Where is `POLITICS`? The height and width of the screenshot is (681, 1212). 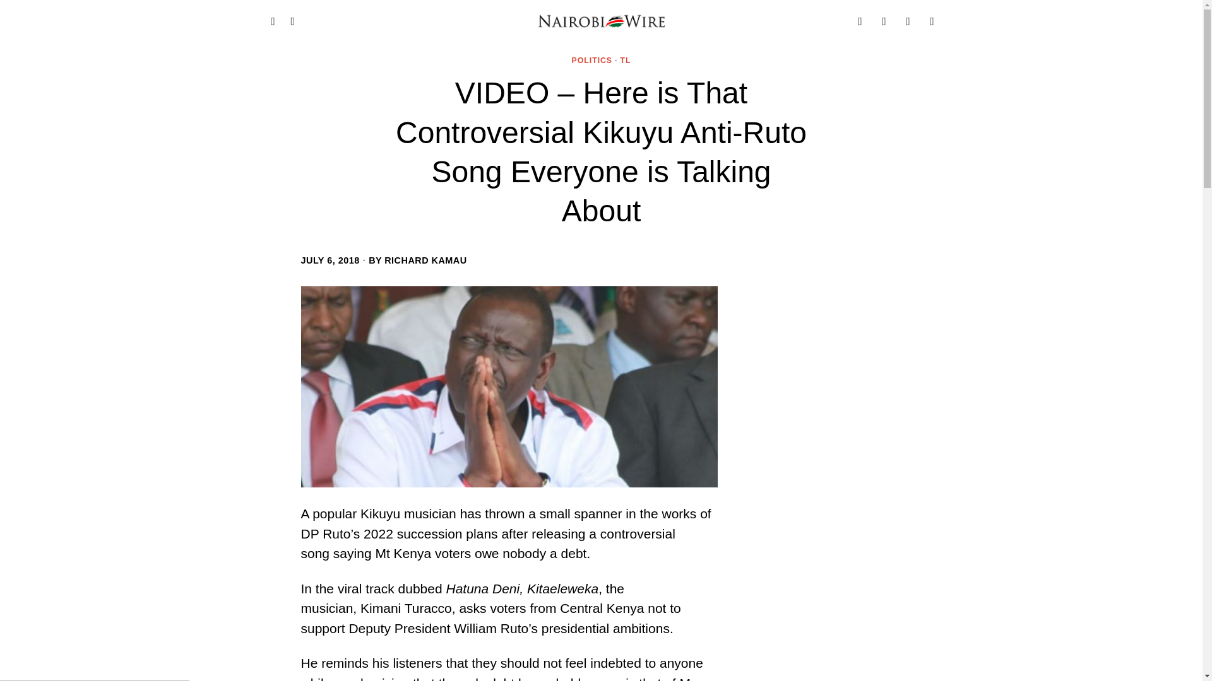
POLITICS is located at coordinates (592, 61).